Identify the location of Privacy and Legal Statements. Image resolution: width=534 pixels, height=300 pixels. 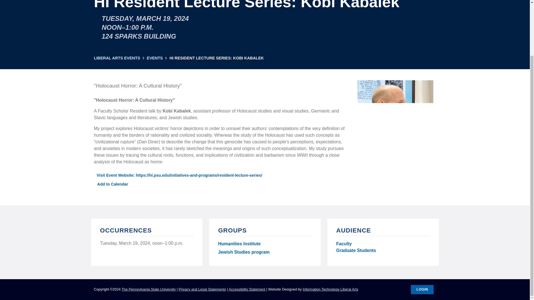
(202, 289).